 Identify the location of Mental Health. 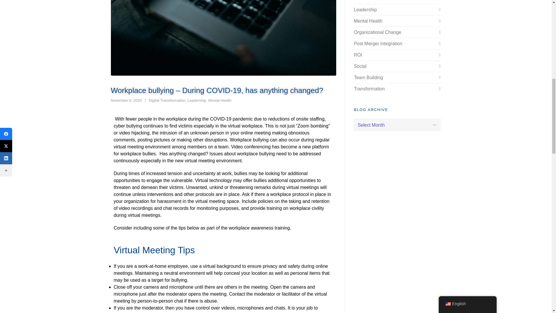
(220, 100).